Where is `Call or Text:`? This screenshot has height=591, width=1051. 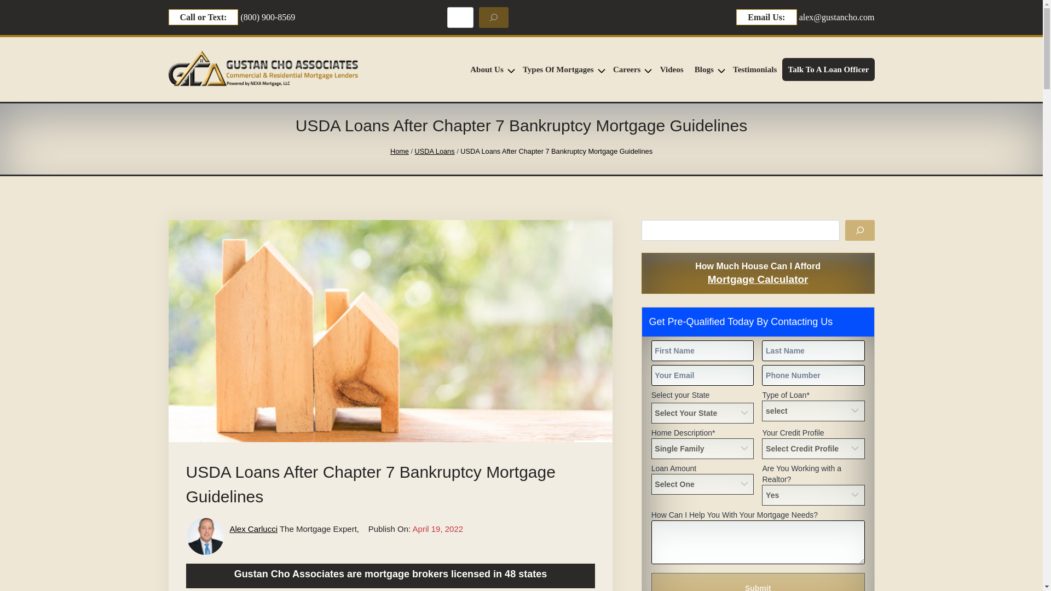 Call or Text: is located at coordinates (203, 18).